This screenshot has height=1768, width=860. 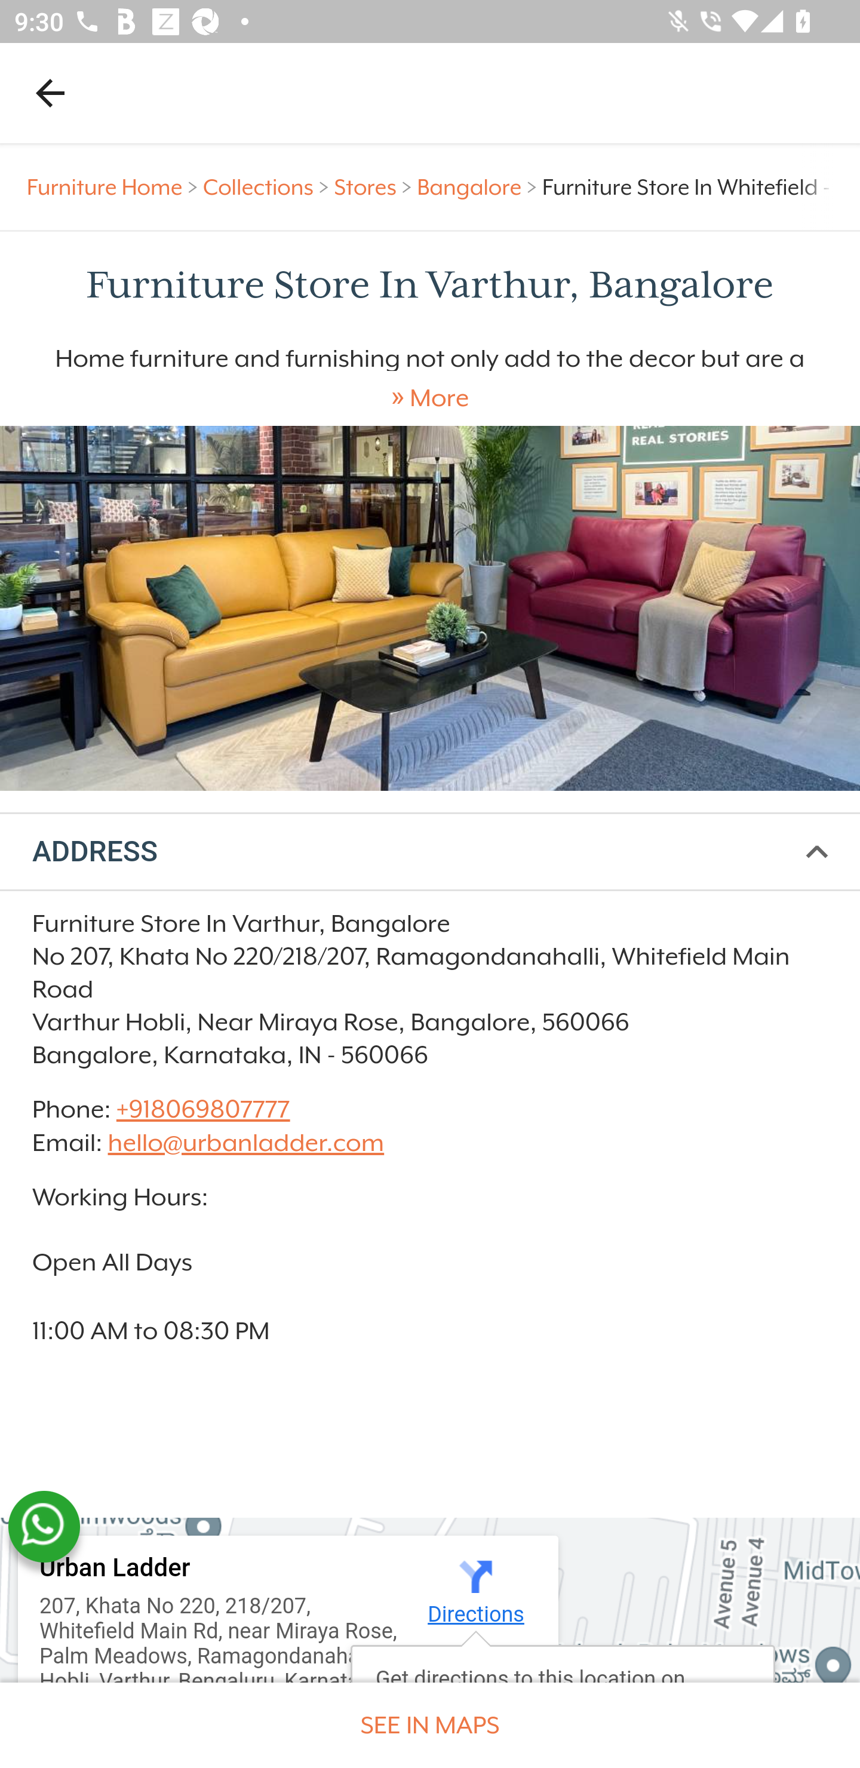 What do you see at coordinates (375, 188) in the screenshot?
I see `Stores >  Stores  > ` at bounding box center [375, 188].